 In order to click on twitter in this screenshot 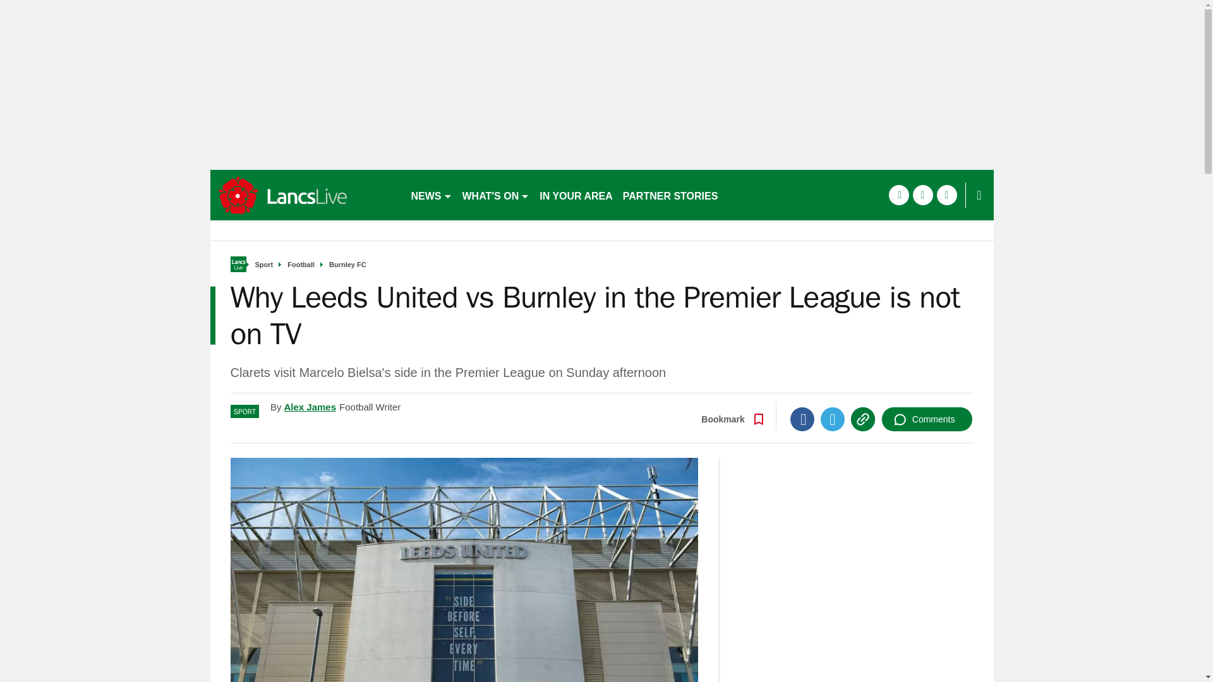, I will do `click(922, 194)`.